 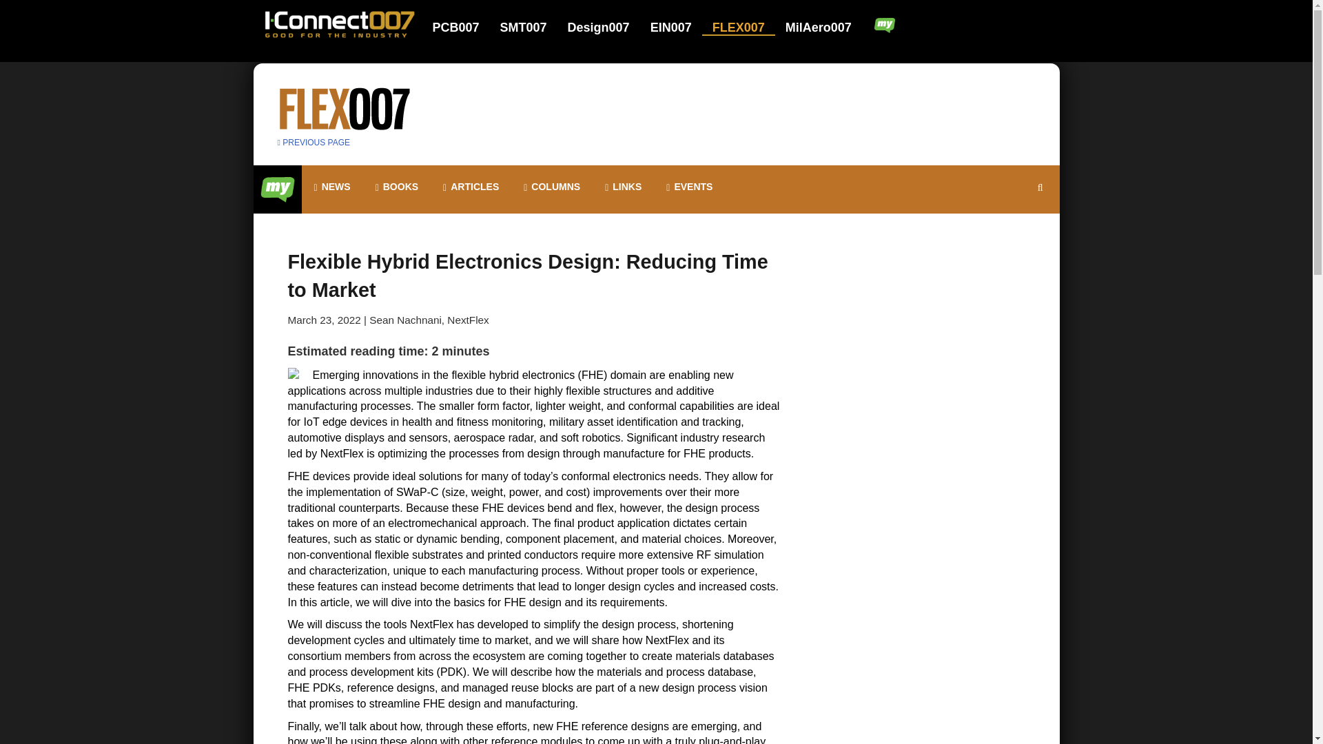 What do you see at coordinates (607, 28) in the screenshot?
I see `Design007` at bounding box center [607, 28].